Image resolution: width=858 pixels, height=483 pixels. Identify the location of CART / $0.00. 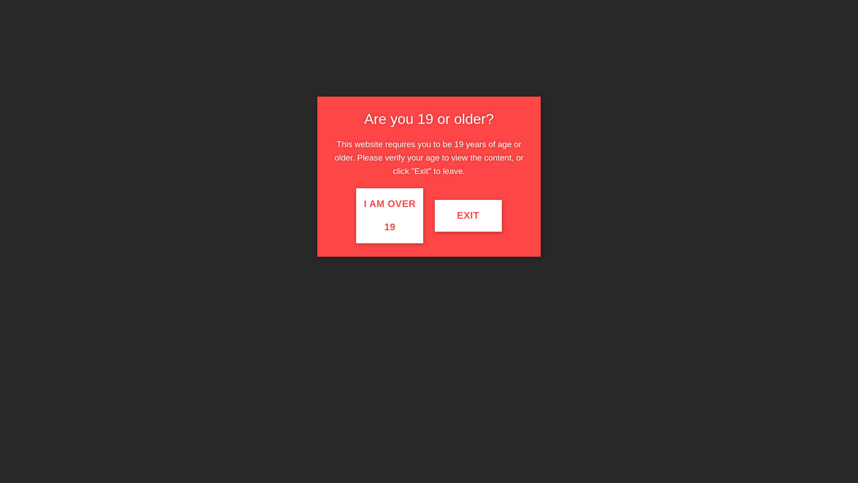
(637, 50).